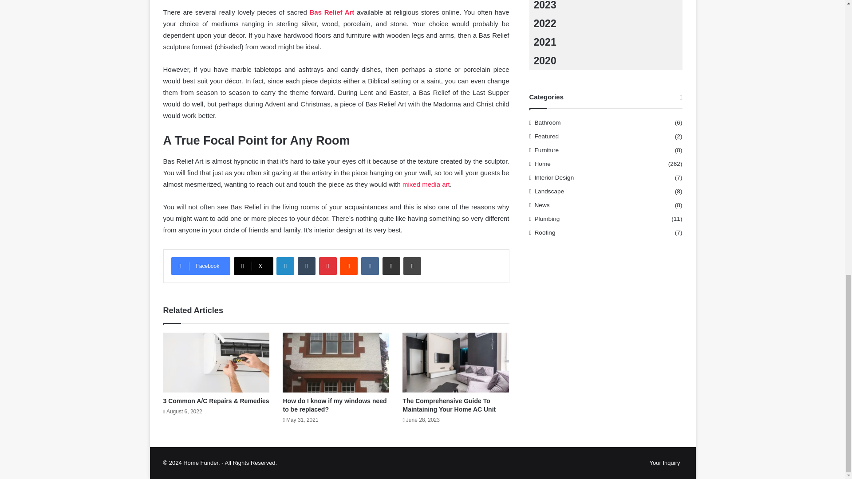 The image size is (852, 479). I want to click on How do I know if my windows need to be replaced?, so click(335, 405).